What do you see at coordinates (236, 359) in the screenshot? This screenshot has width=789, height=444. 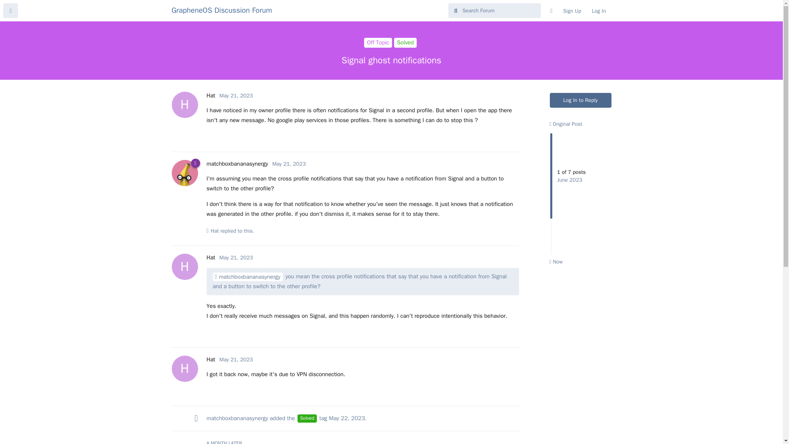 I see `May 21, 2023` at bounding box center [236, 359].